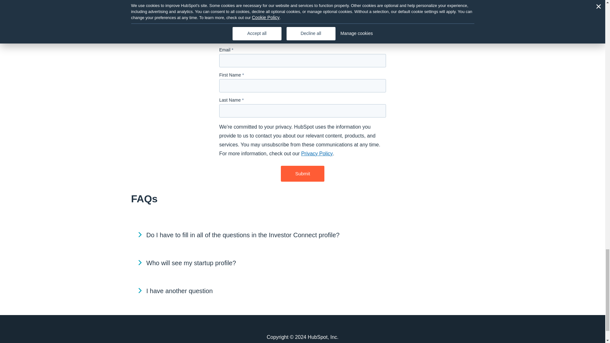 This screenshot has height=343, width=610. Describe the element at coordinates (302, 263) in the screenshot. I see `Who will see my startup profile?` at that location.